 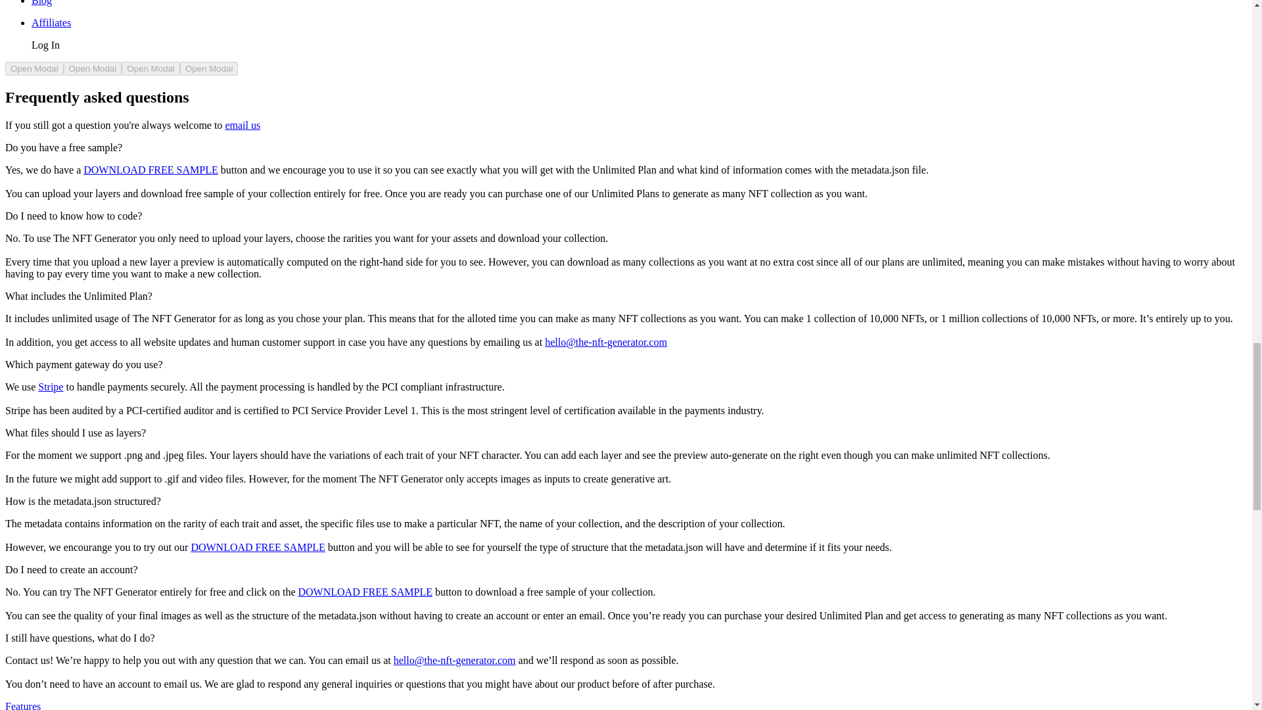 I want to click on Open Modal, so click(x=209, y=68).